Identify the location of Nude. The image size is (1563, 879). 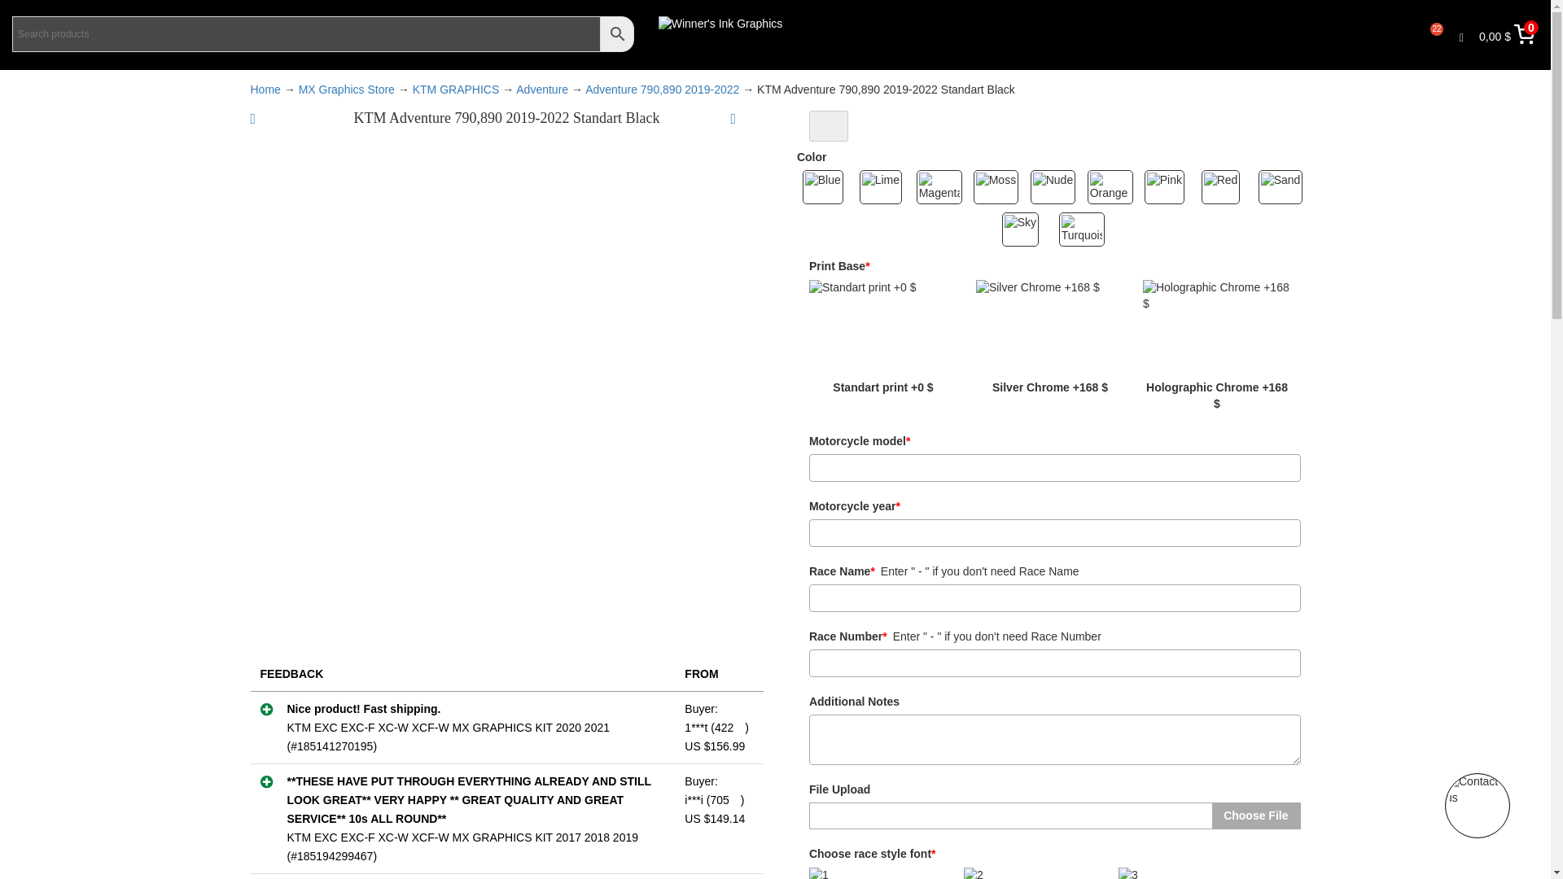
(1055, 187).